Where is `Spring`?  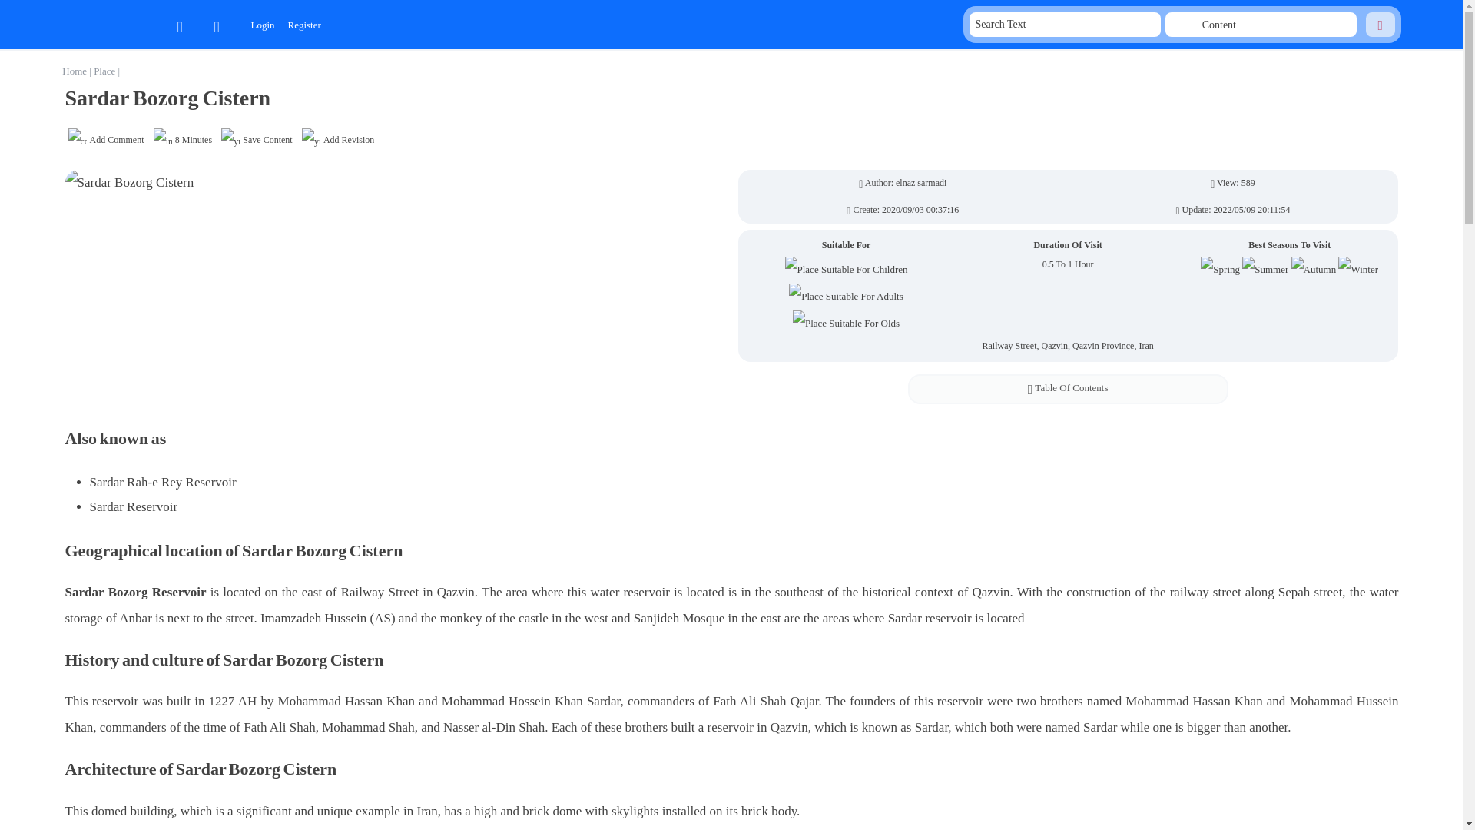
Spring is located at coordinates (1220, 269).